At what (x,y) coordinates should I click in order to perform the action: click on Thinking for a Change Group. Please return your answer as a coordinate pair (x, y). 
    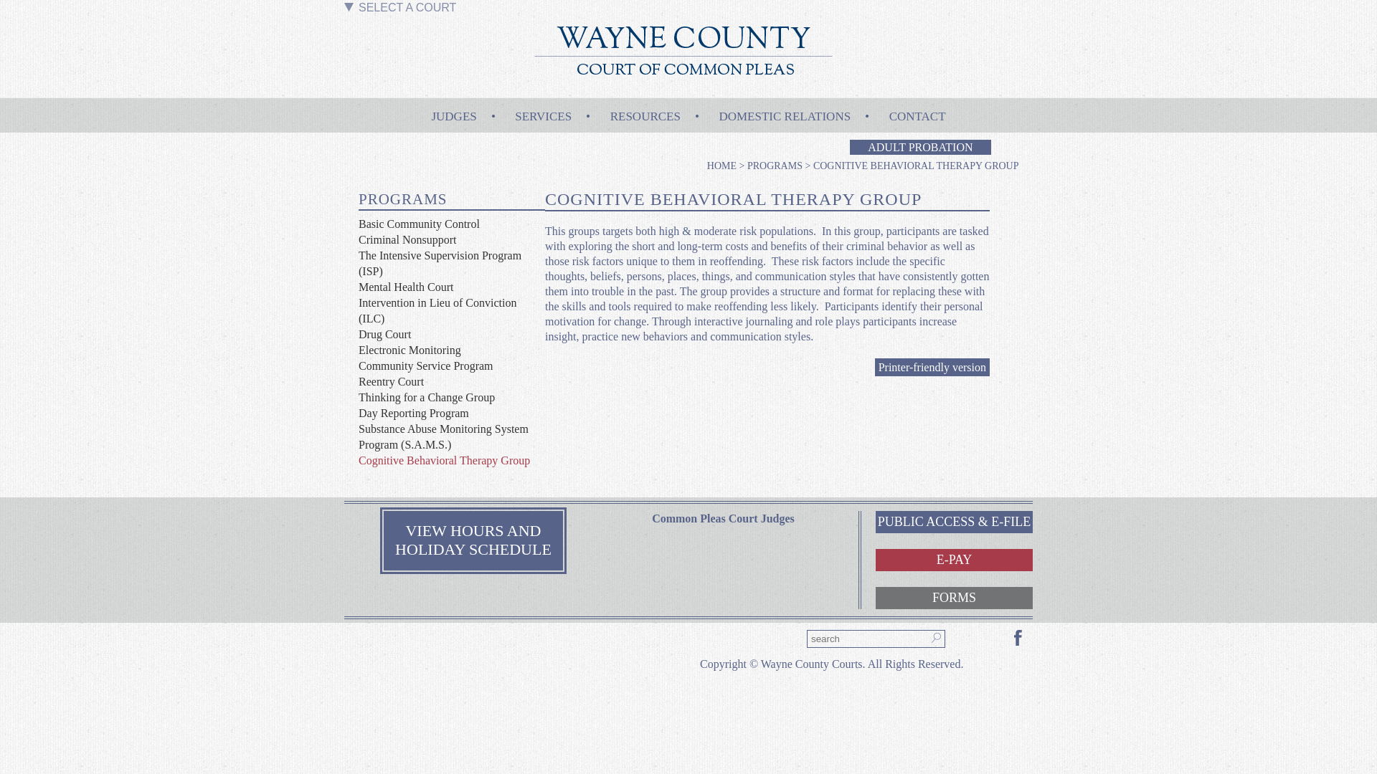
    Looking at the image, I should click on (426, 397).